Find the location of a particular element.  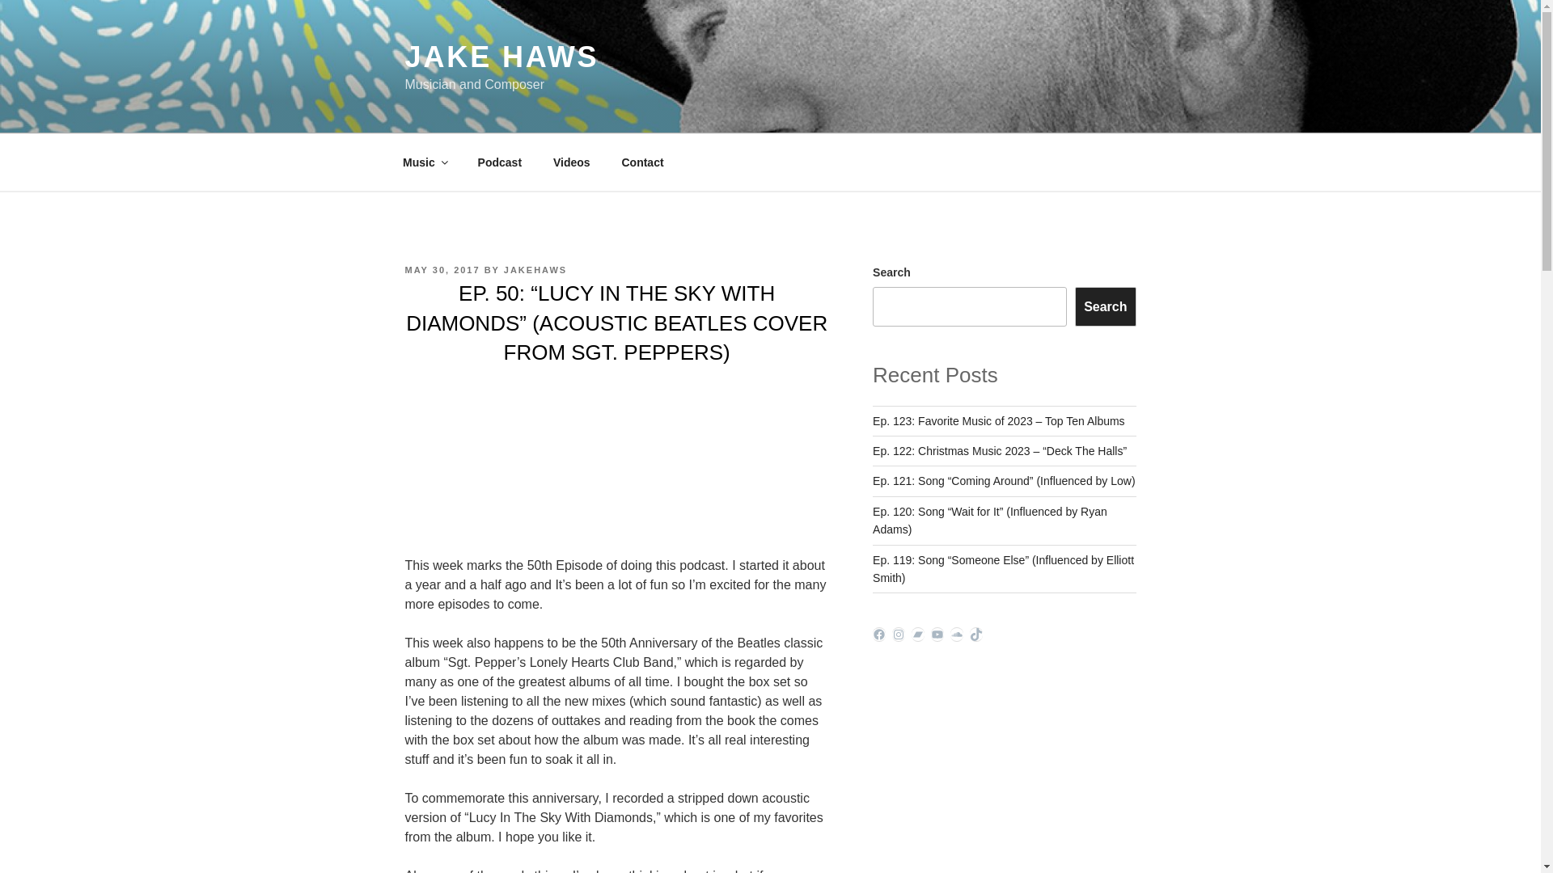

YouTube is located at coordinates (937, 634).